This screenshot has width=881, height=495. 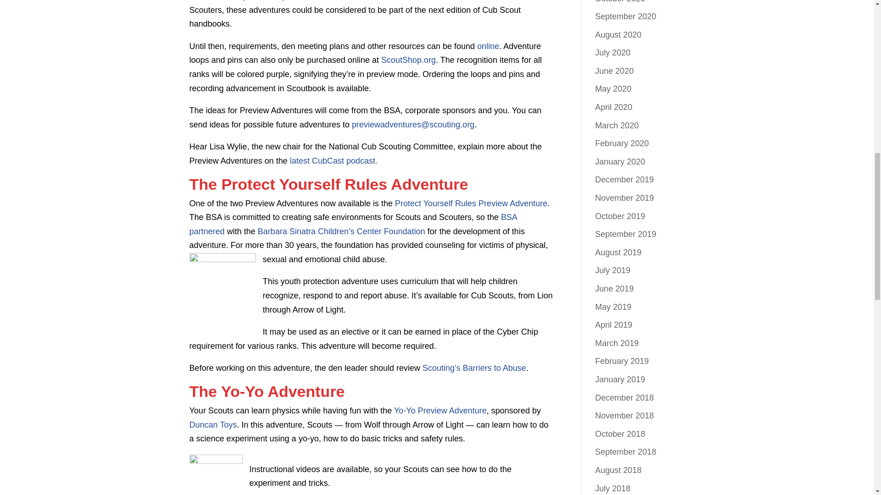 I want to click on latest CubCast podcast., so click(x=333, y=160).